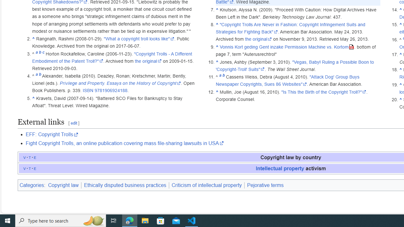 This screenshot has height=227, width=404. I want to click on "What a copyright troll looks like", so click(139, 39).